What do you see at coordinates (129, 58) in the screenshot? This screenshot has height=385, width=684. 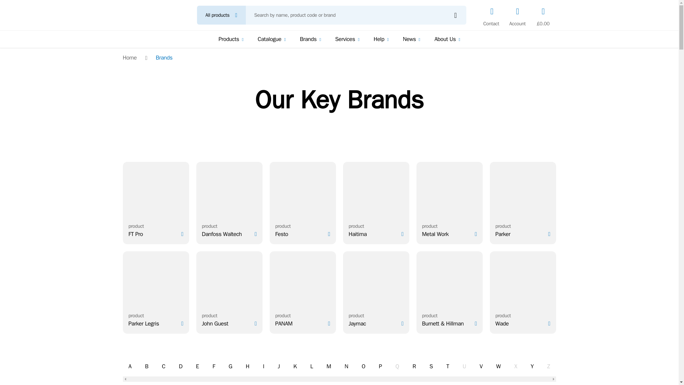 I see `Home` at bounding box center [129, 58].